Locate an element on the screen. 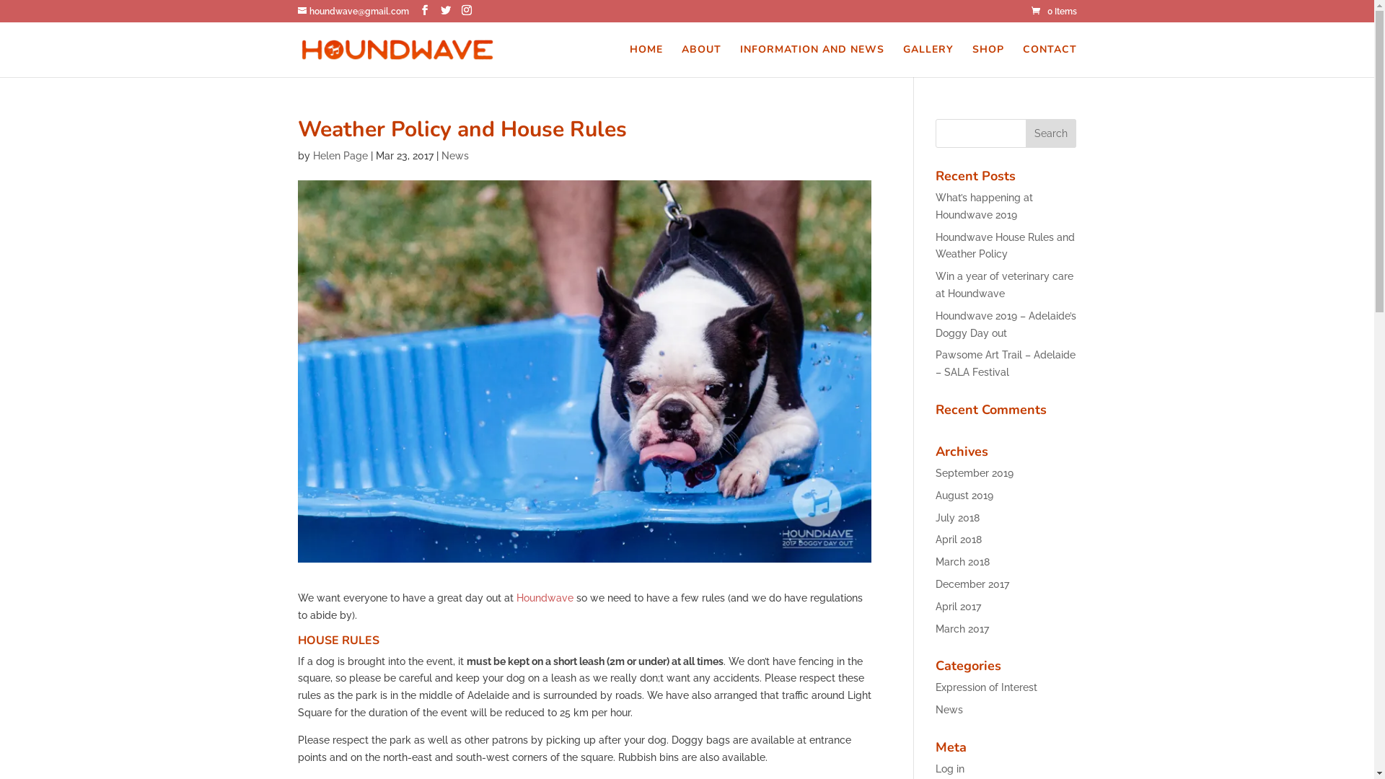  News is located at coordinates (949, 710).